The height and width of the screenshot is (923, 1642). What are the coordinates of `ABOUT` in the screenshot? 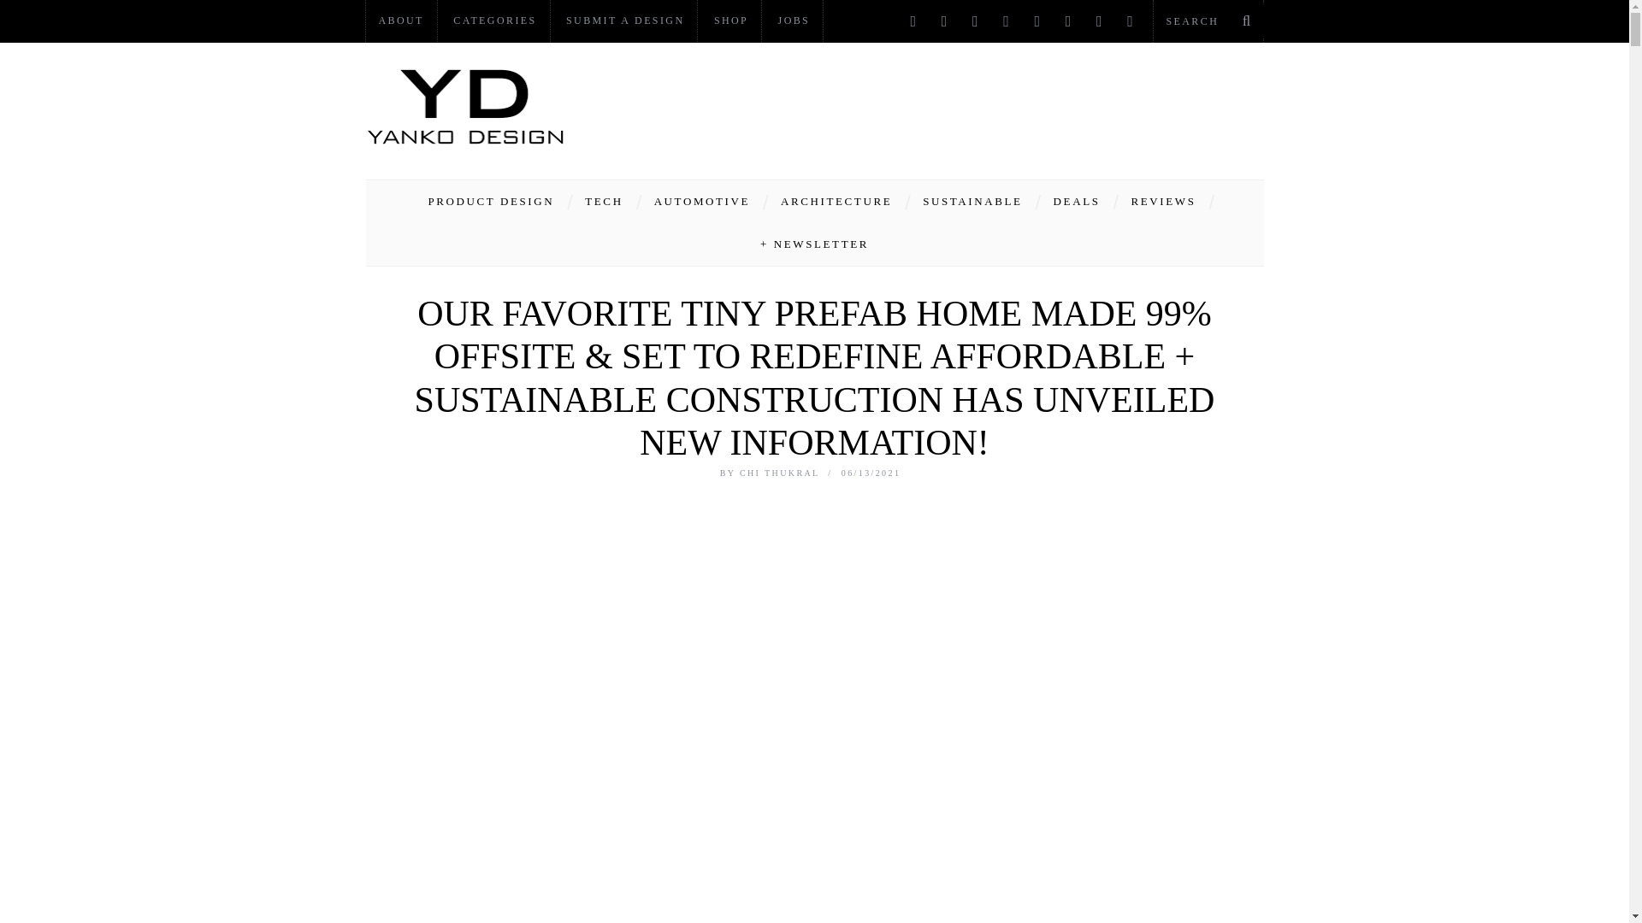 It's located at (401, 21).